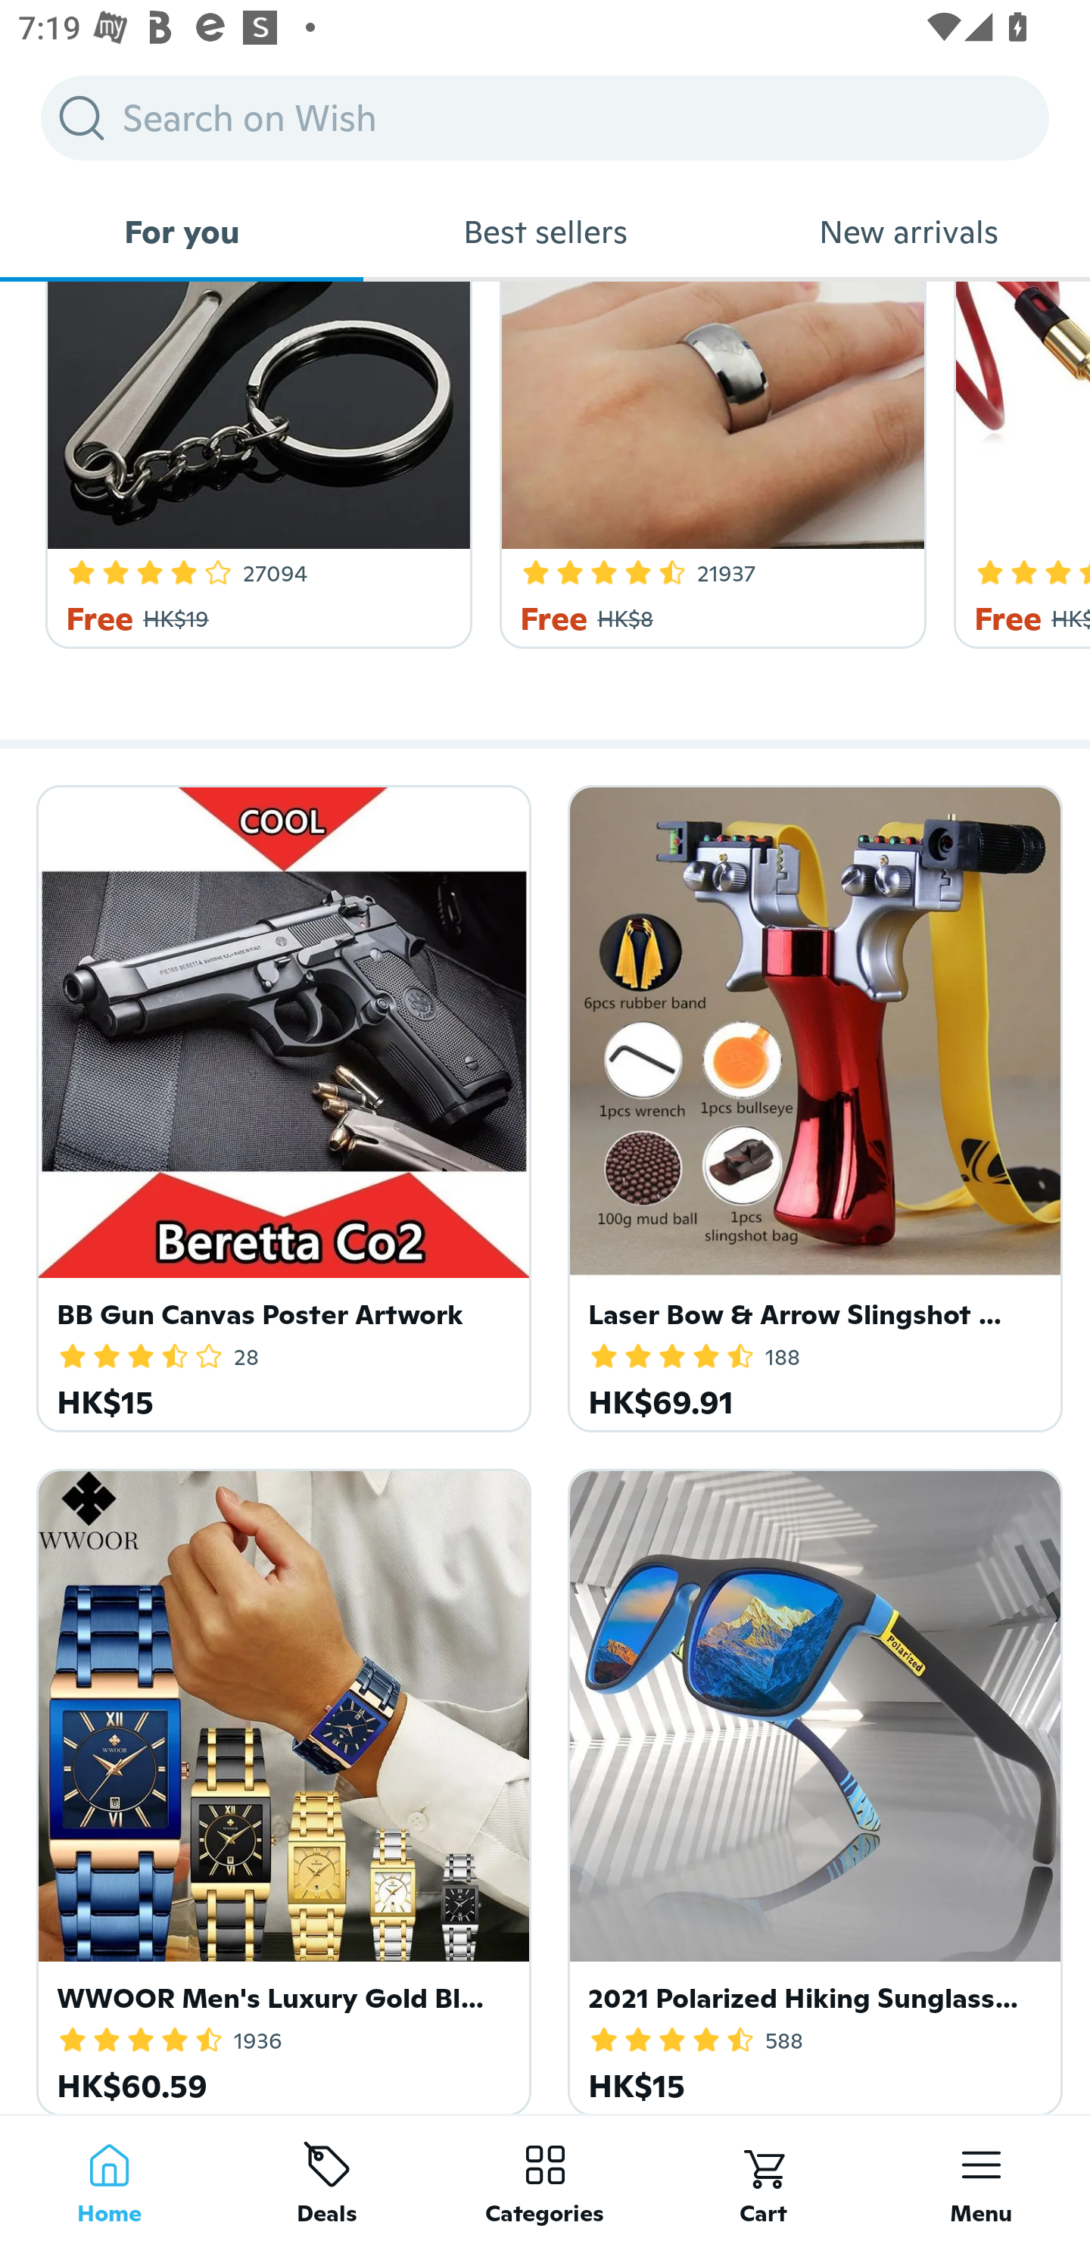 Image resolution: width=1090 pixels, height=2241 pixels. What do you see at coordinates (708, 466) in the screenshot?
I see `4.3 Star Rating 21937 Free HK$8` at bounding box center [708, 466].